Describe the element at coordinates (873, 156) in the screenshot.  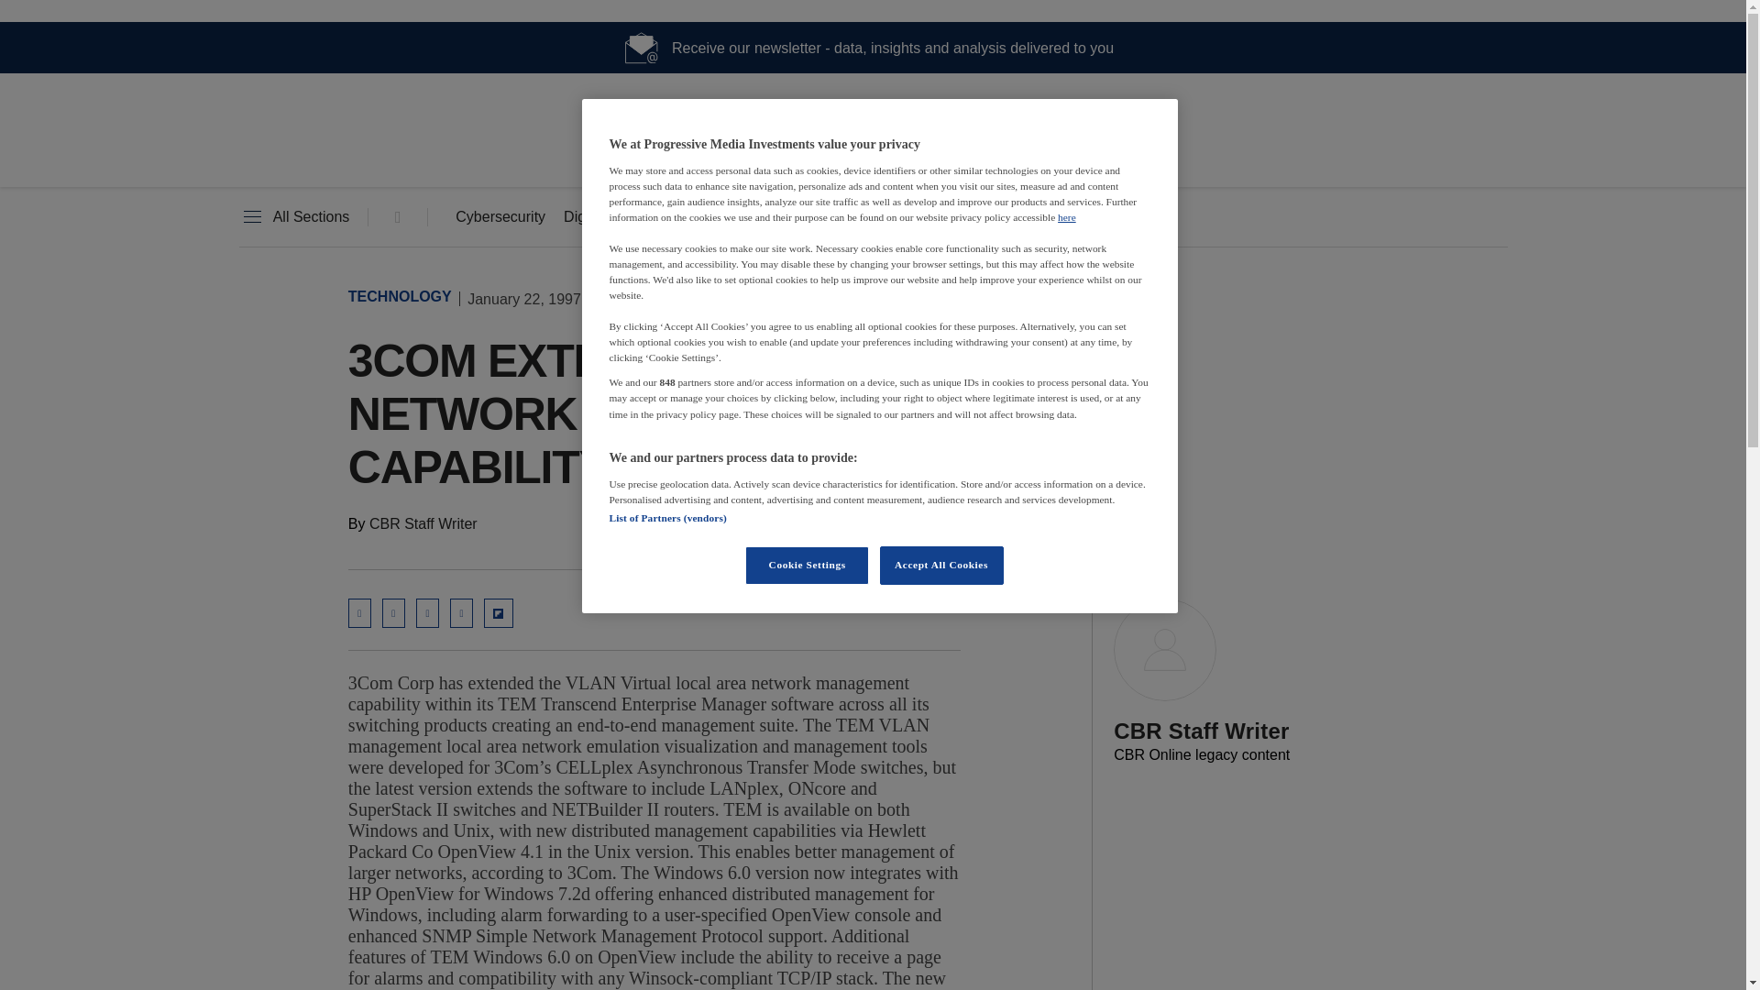
I see `Tech Monitor` at that location.